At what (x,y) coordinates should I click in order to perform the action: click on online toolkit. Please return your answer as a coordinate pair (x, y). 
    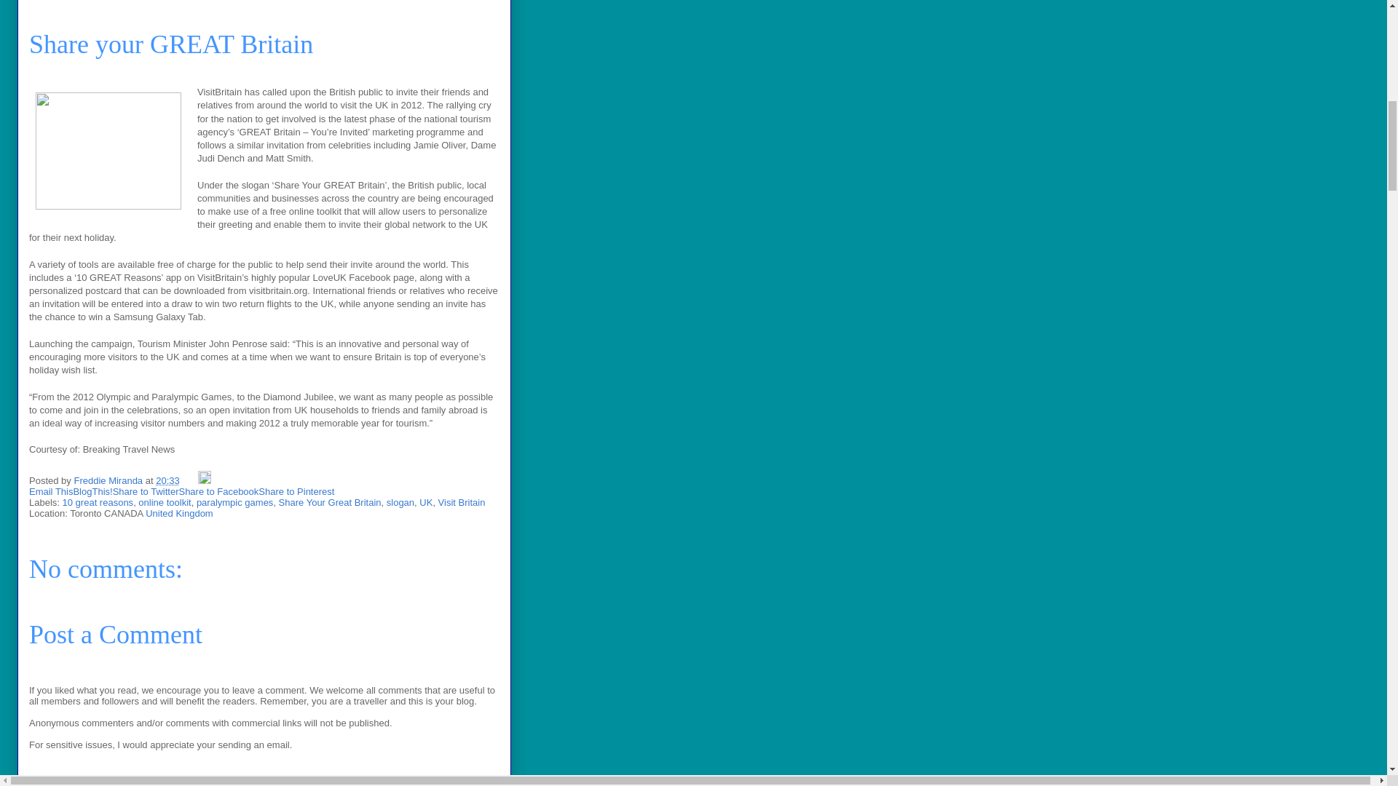
    Looking at the image, I should click on (165, 502).